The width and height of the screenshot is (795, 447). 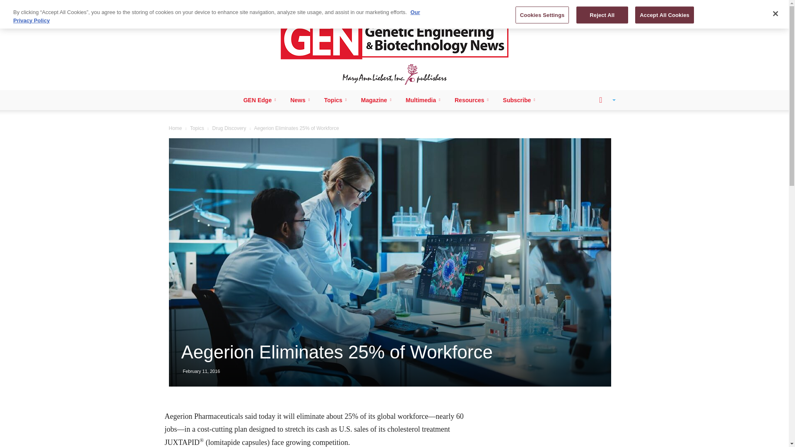 What do you see at coordinates (207, 6) in the screenshot?
I see `RSS` at bounding box center [207, 6].